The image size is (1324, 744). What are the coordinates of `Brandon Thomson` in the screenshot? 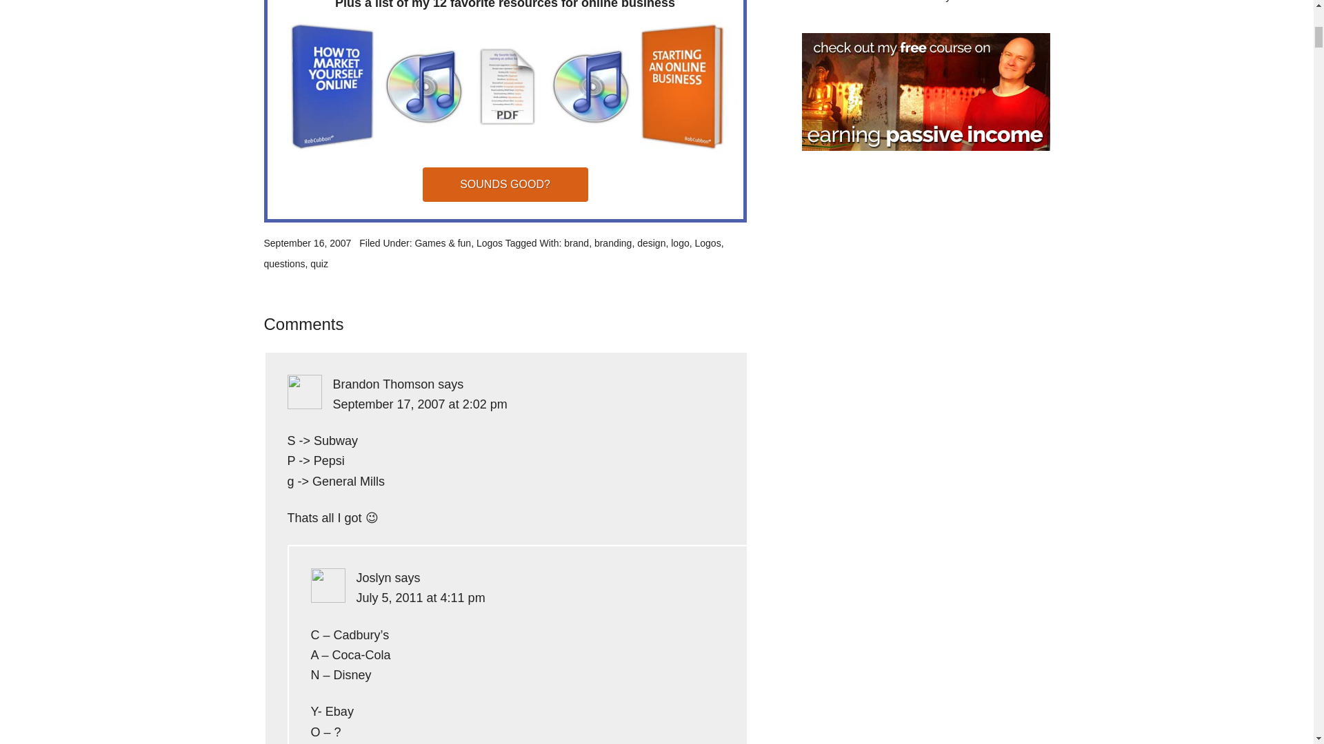 It's located at (383, 384).